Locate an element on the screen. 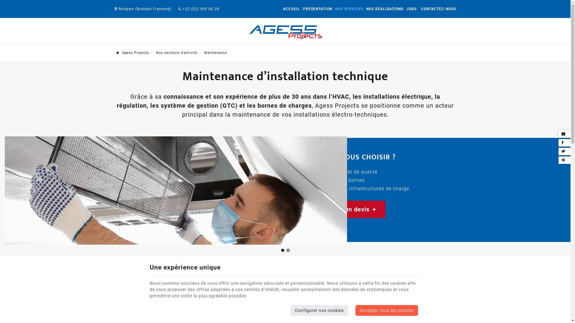  Partager ce contenu is located at coordinates (566, 160).